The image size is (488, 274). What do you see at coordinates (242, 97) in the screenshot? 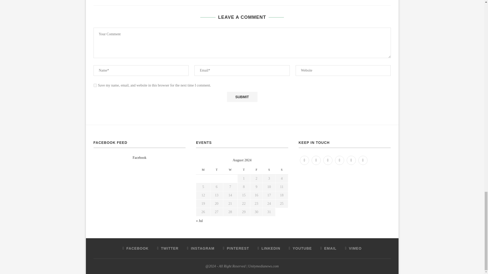
I see `Submit` at bounding box center [242, 97].